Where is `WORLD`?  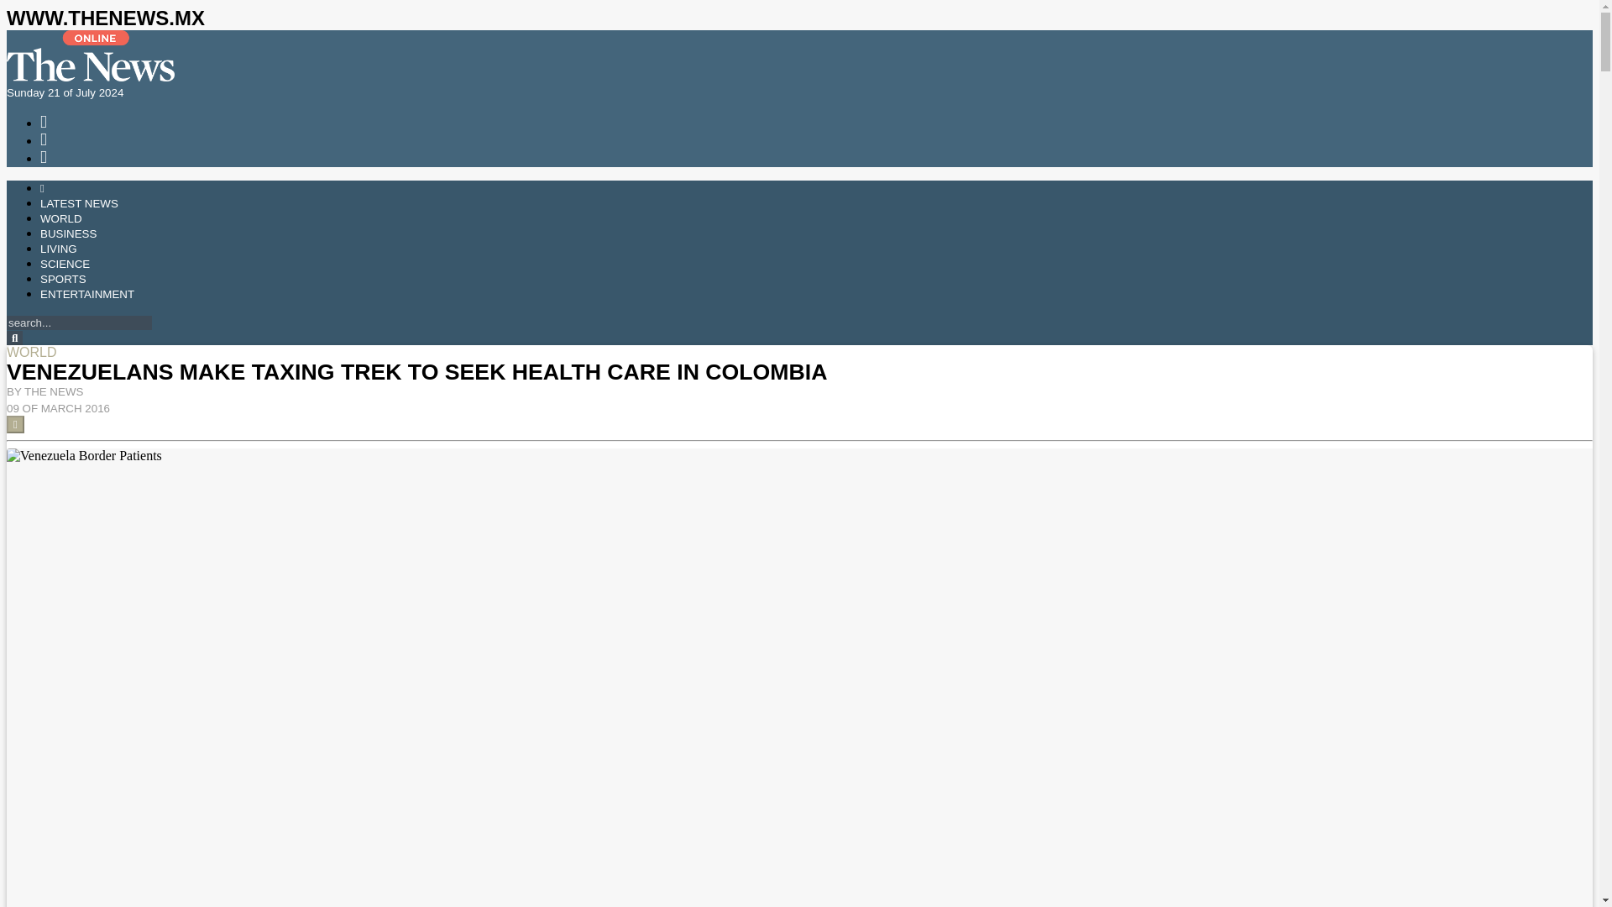
WORLD is located at coordinates (60, 218).